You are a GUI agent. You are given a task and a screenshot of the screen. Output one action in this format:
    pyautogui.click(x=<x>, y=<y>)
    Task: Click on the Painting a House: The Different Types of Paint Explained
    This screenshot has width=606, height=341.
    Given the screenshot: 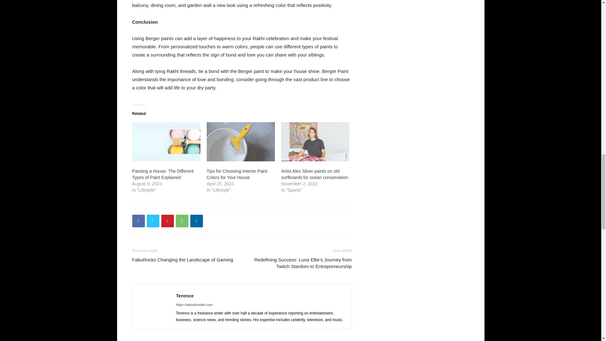 What is the action you would take?
    pyautogui.click(x=163, y=174)
    